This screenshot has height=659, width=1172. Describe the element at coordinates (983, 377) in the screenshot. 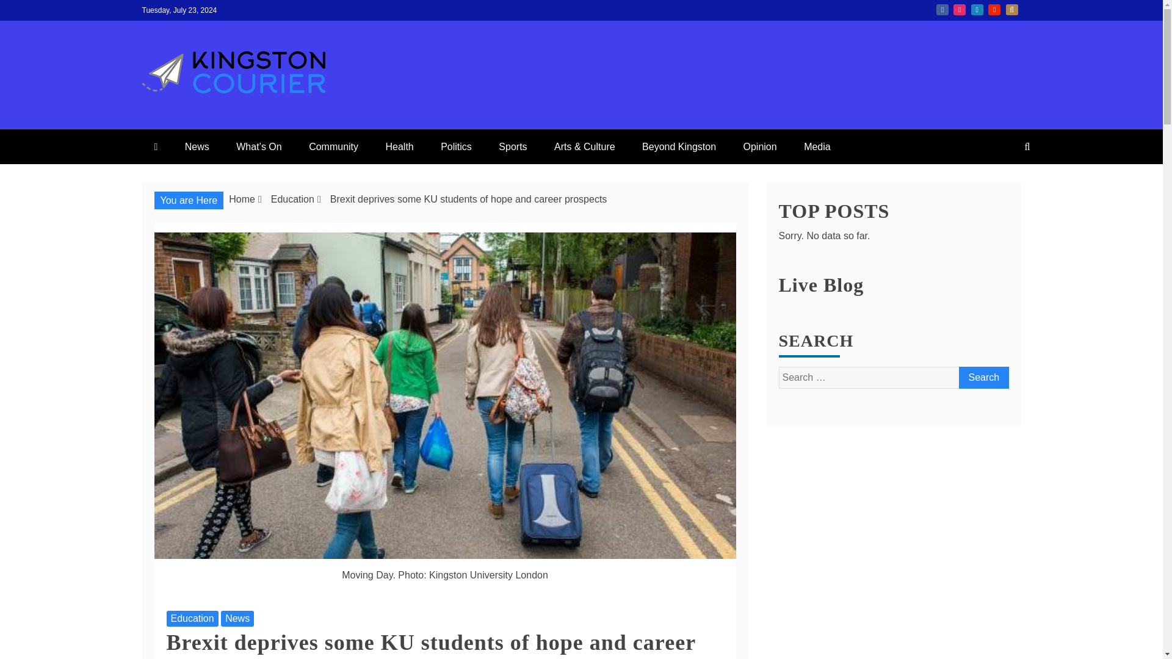

I see `Search` at that location.